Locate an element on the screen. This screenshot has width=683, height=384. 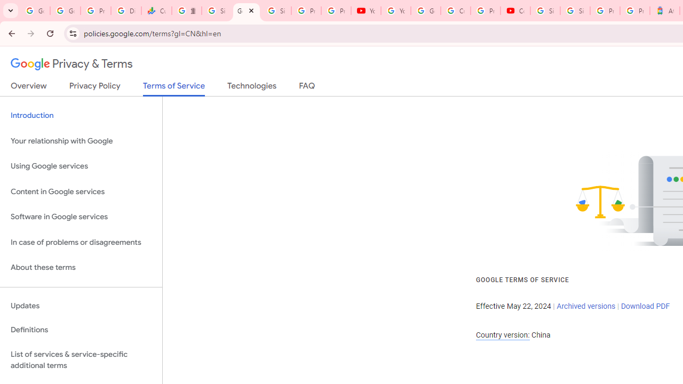
Content in Google services is located at coordinates (81, 191).